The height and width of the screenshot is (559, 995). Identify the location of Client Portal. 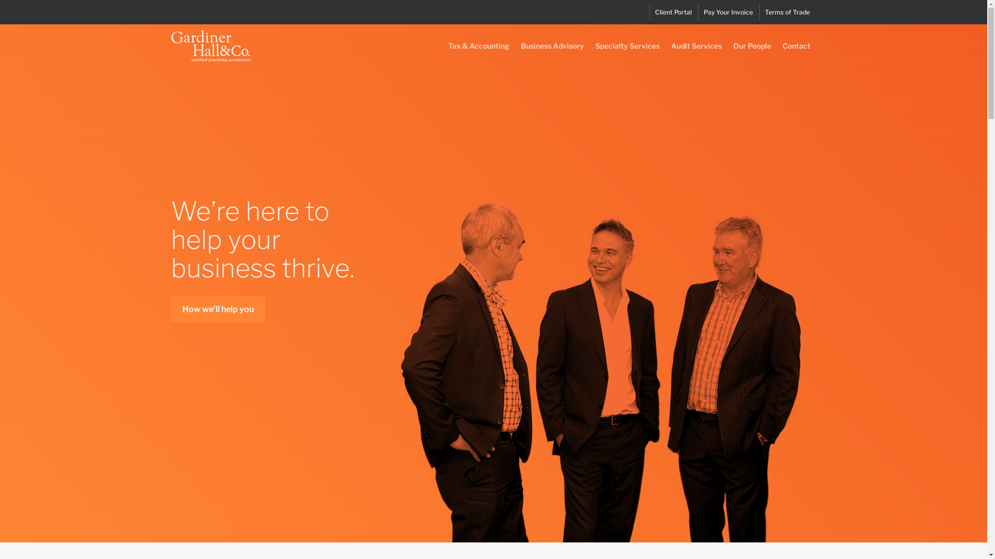
(673, 12).